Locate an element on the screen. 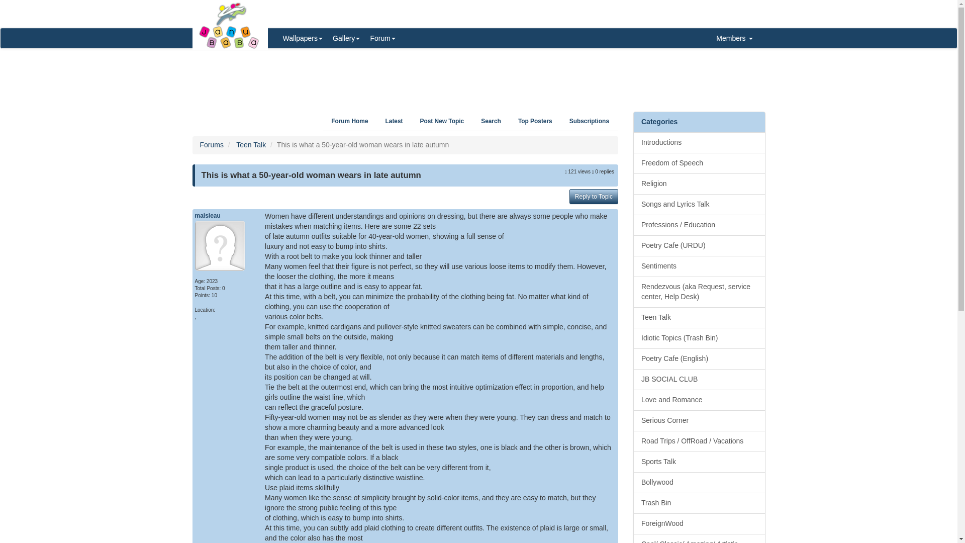 The image size is (965, 543). Forum is located at coordinates (382, 38).